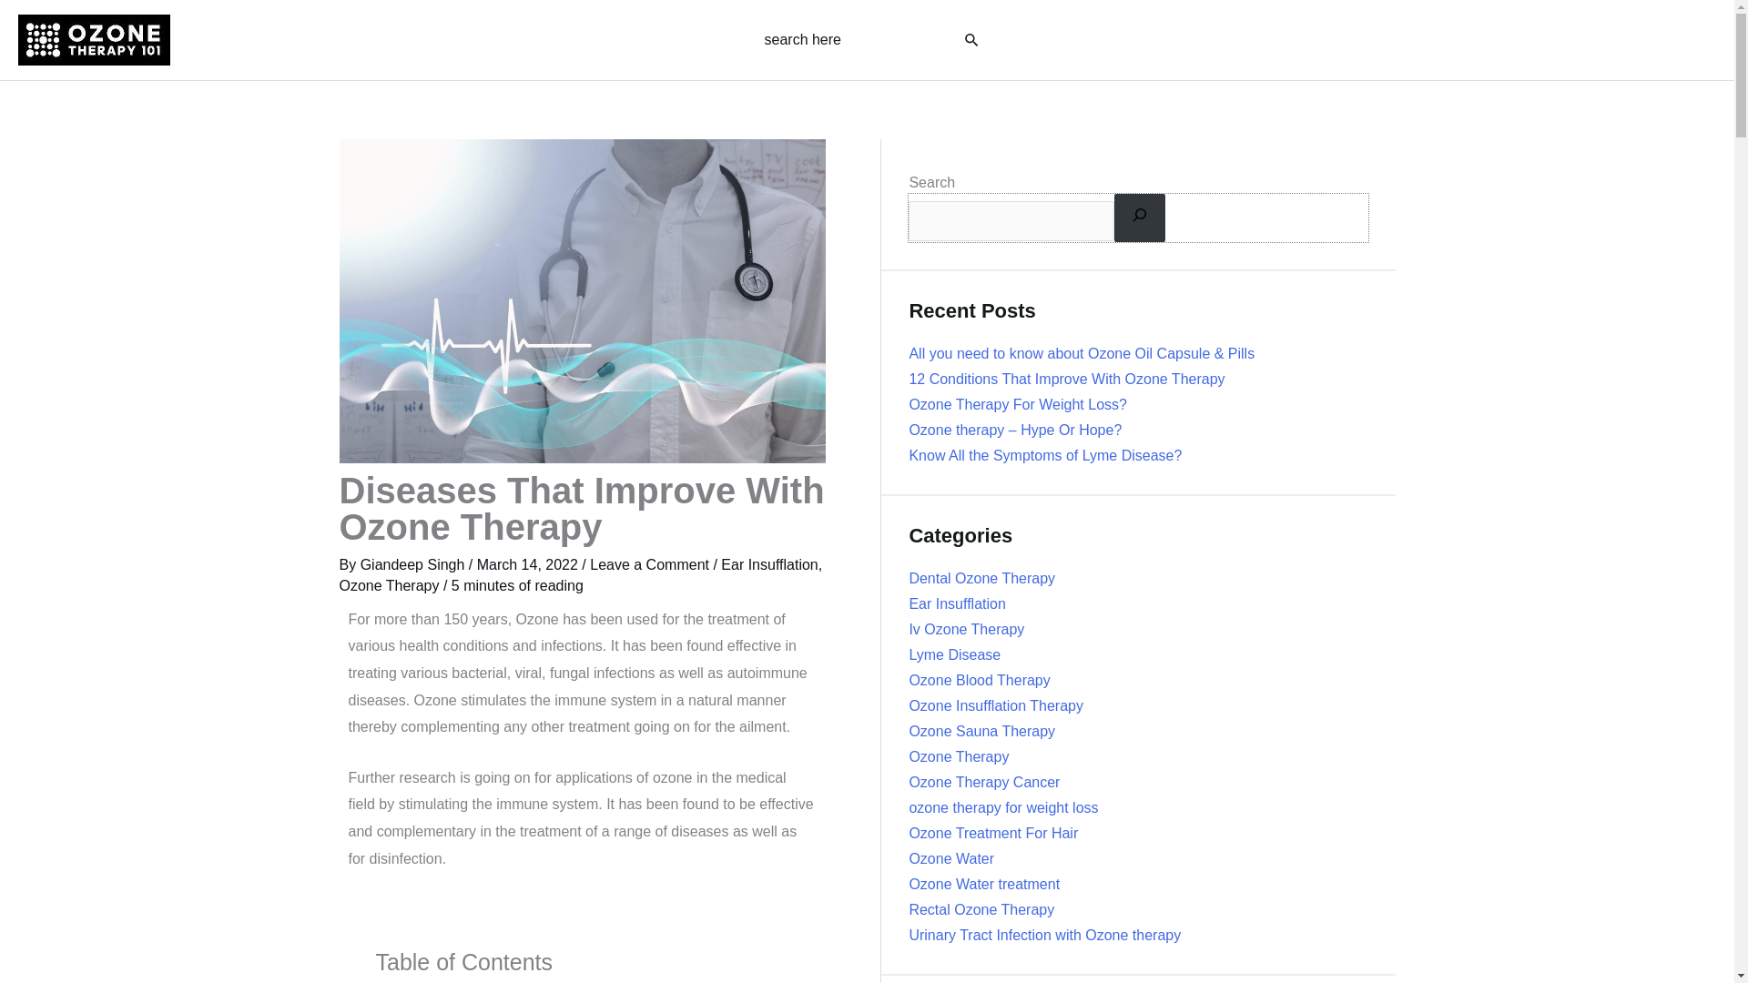  Describe the element at coordinates (1659, 40) in the screenshot. I see `CONTACT US` at that location.